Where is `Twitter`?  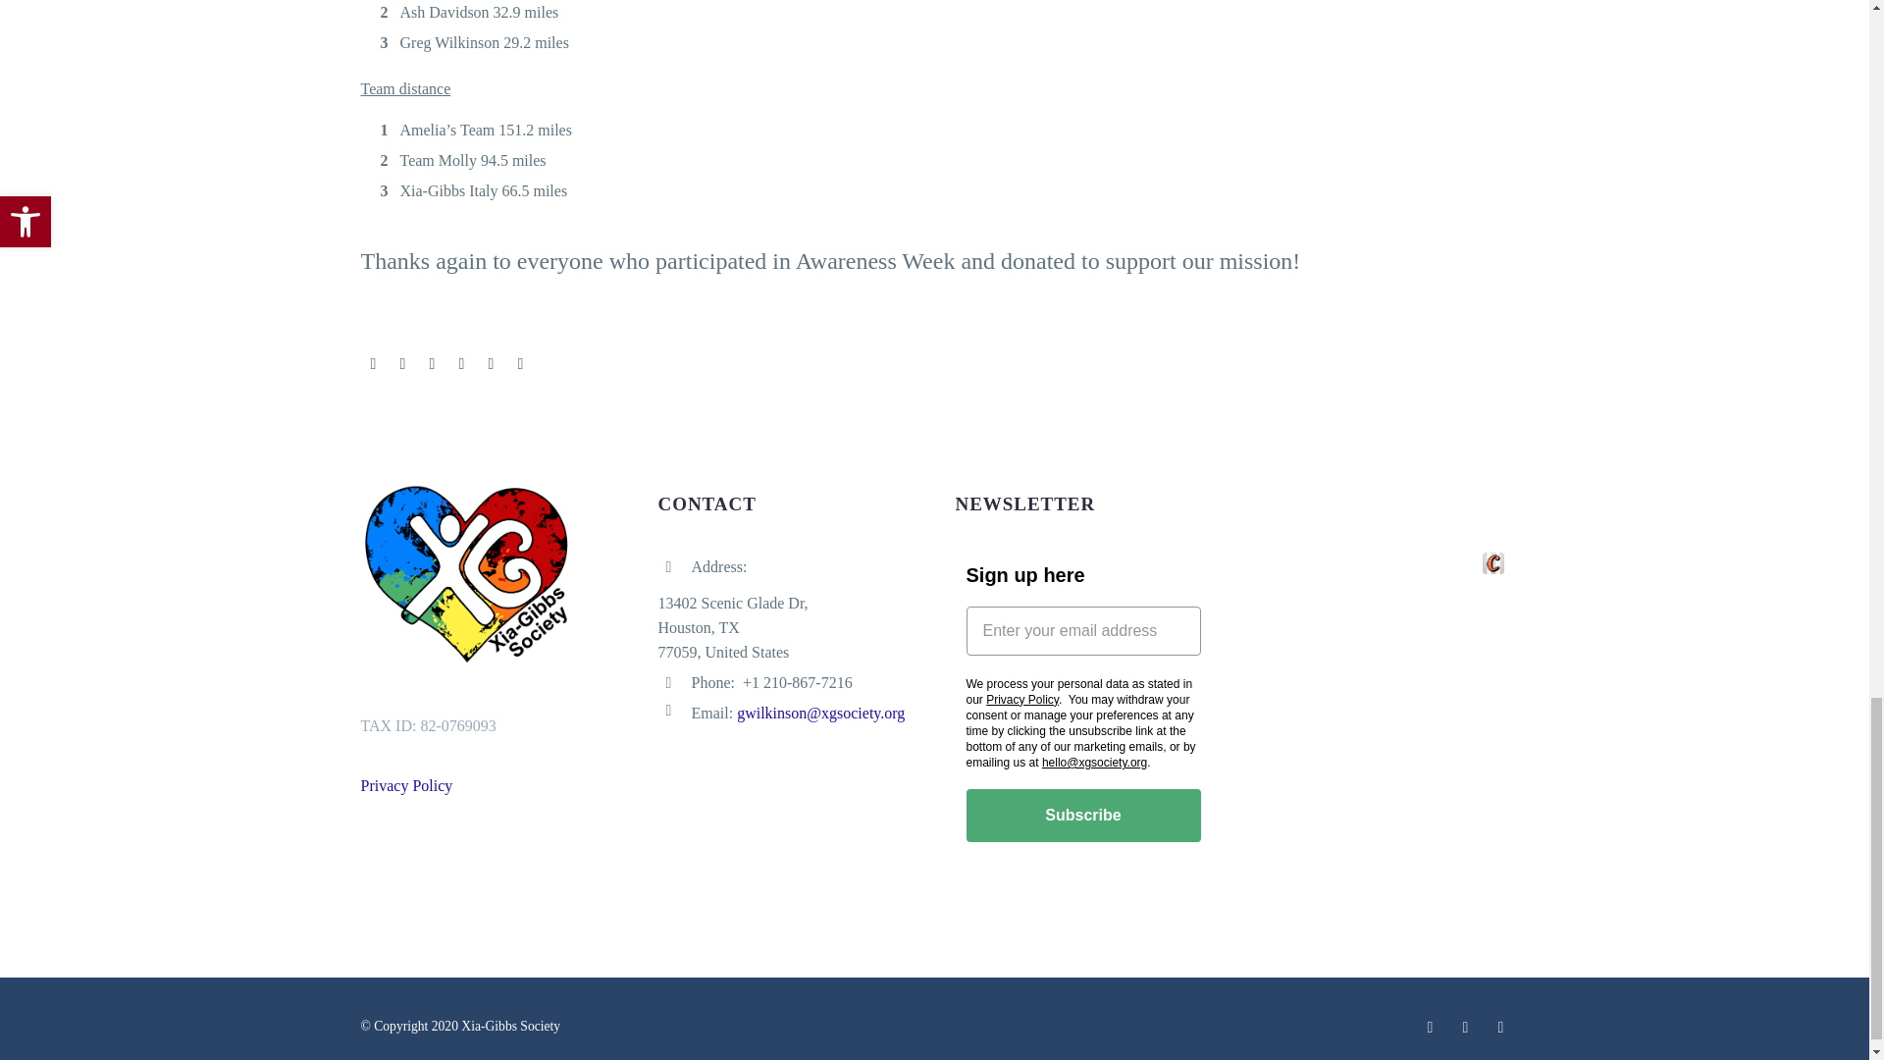 Twitter is located at coordinates (402, 363).